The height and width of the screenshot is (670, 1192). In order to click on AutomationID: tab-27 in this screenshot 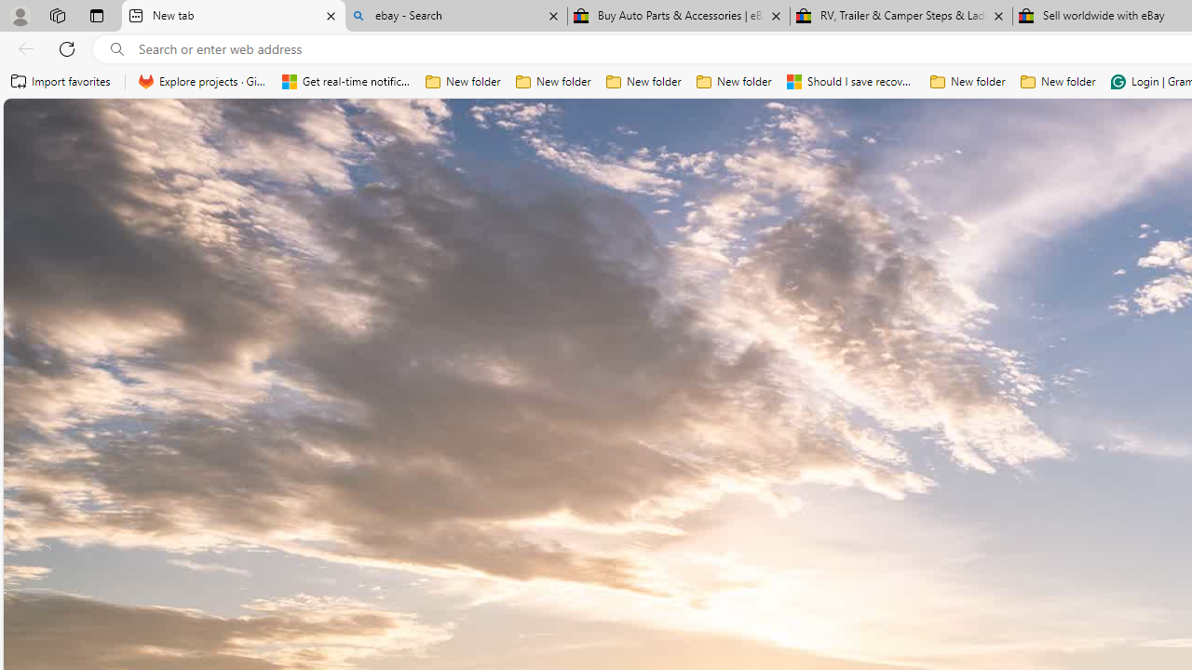, I will do `click(788, 536)`.